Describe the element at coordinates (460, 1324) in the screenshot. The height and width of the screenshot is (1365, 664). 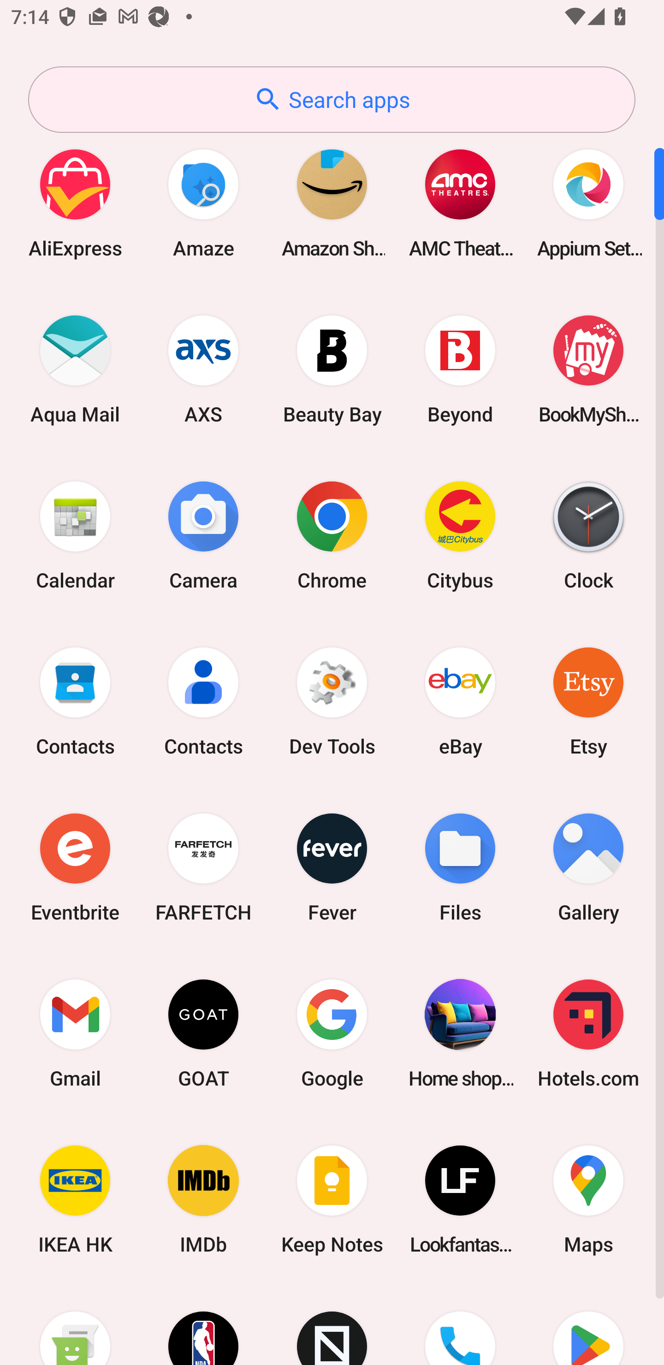
I see `Phone` at that location.